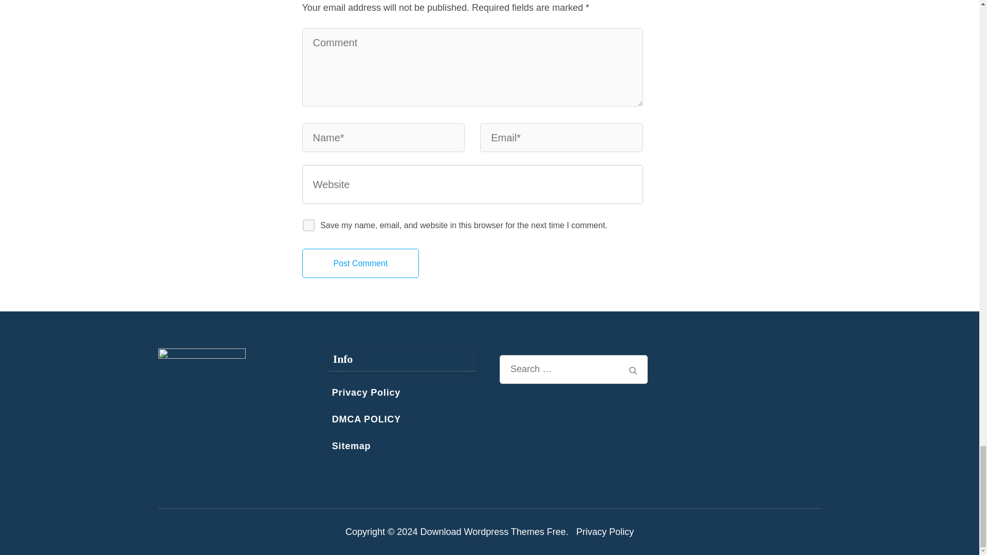 The image size is (987, 555). What do you see at coordinates (361, 263) in the screenshot?
I see `Post Comment` at bounding box center [361, 263].